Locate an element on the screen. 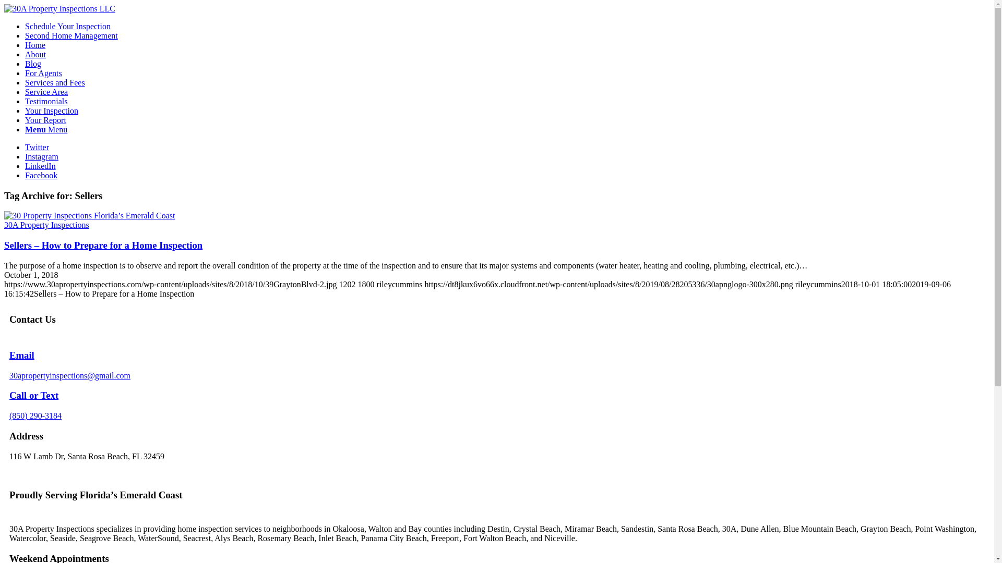 The width and height of the screenshot is (1002, 563). LinkedIn is located at coordinates (41, 166).